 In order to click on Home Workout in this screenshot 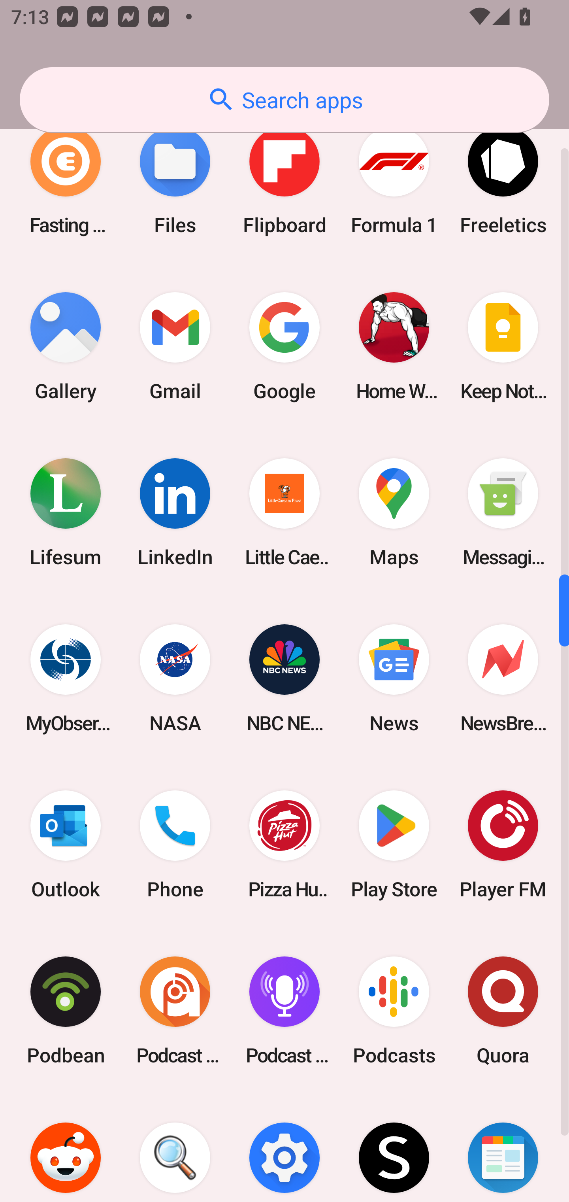, I will do `click(394, 346)`.